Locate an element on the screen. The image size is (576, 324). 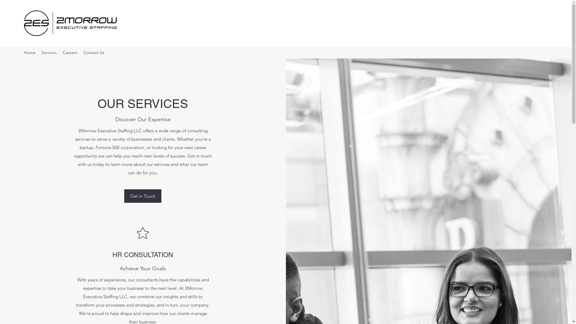
Contact Us is located at coordinates (94, 52).